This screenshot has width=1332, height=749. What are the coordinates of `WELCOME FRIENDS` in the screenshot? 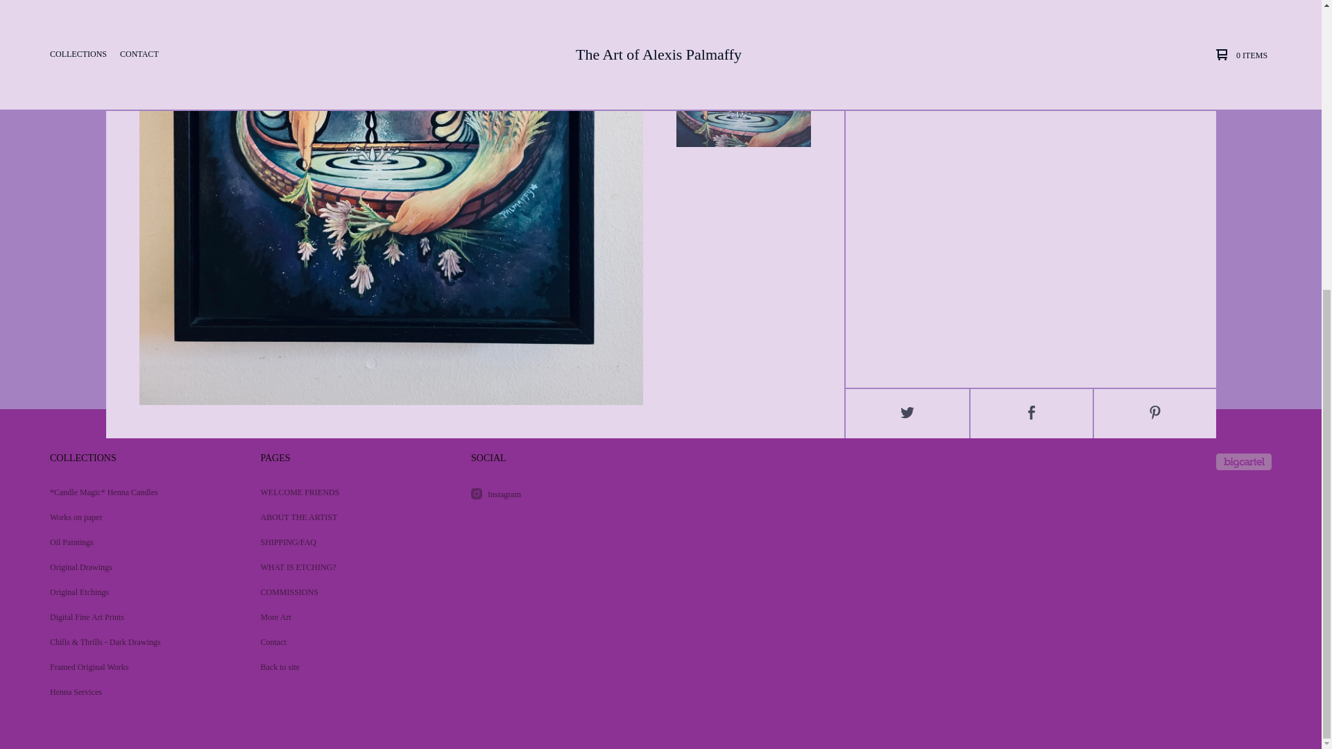 It's located at (348, 492).